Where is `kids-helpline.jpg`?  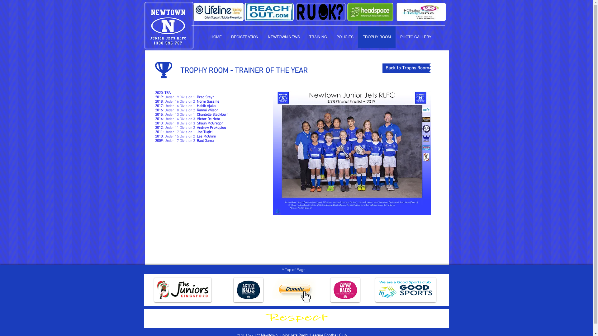 kids-helpline.jpg is located at coordinates (421, 12).